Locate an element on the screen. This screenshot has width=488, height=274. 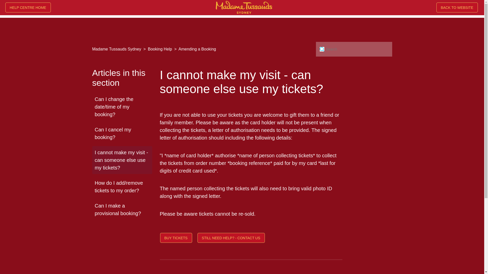
I cannot make my visit - can someone else use my tickets? is located at coordinates (122, 160).